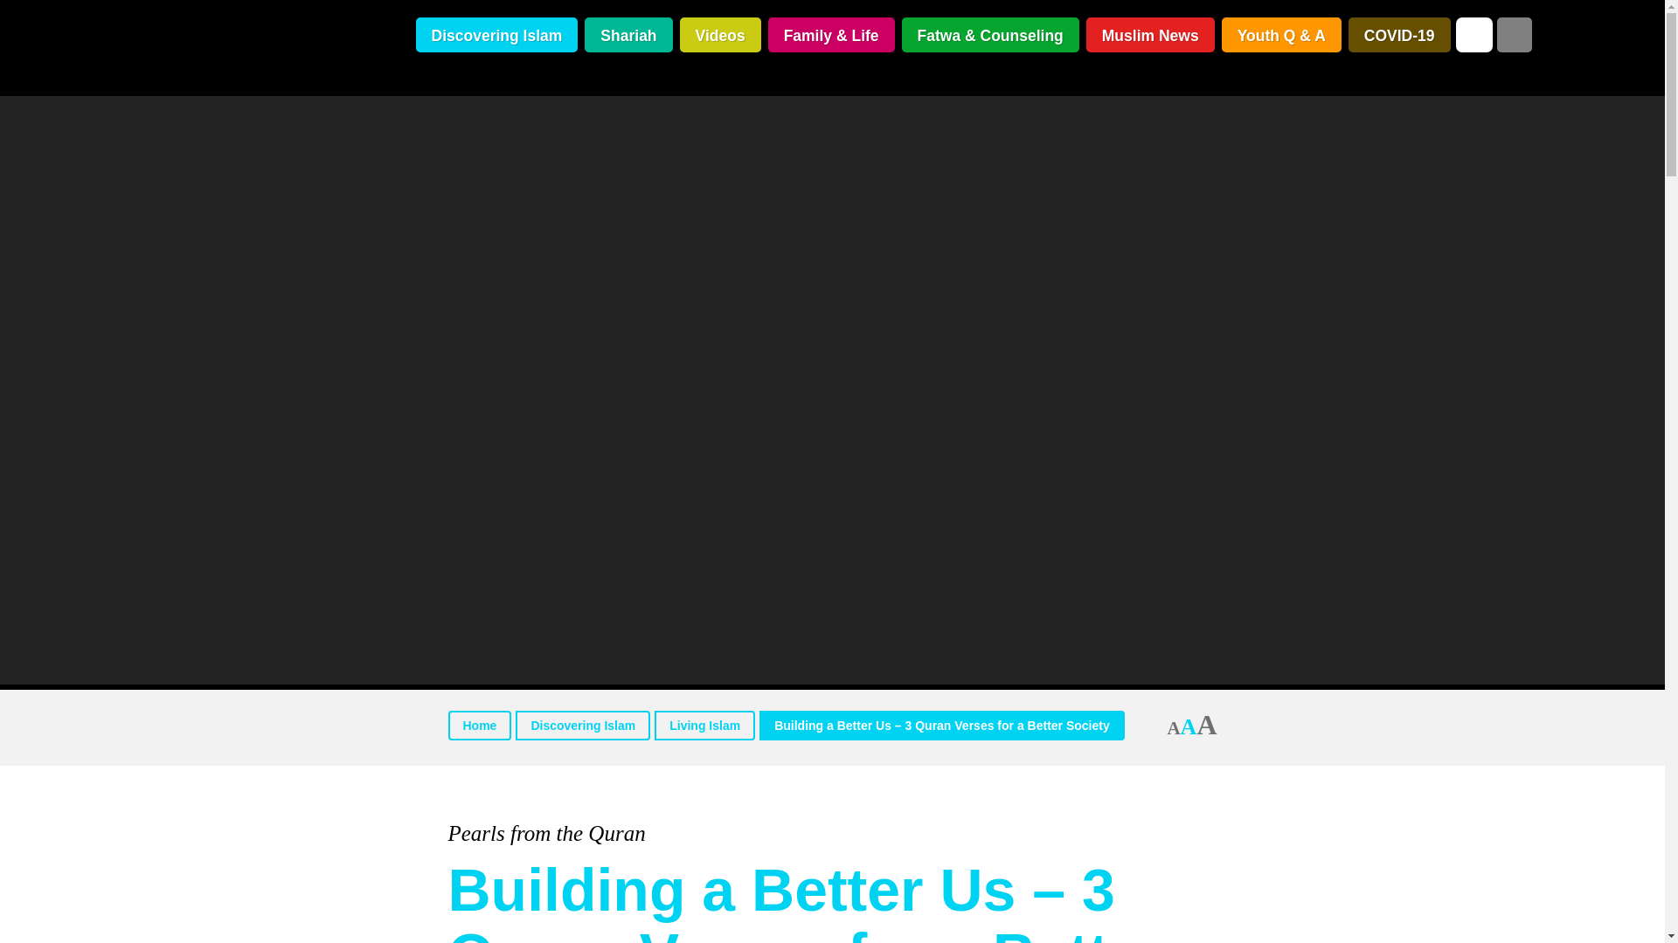 The height and width of the screenshot is (943, 1678). What do you see at coordinates (704, 725) in the screenshot?
I see `Living Islam` at bounding box center [704, 725].